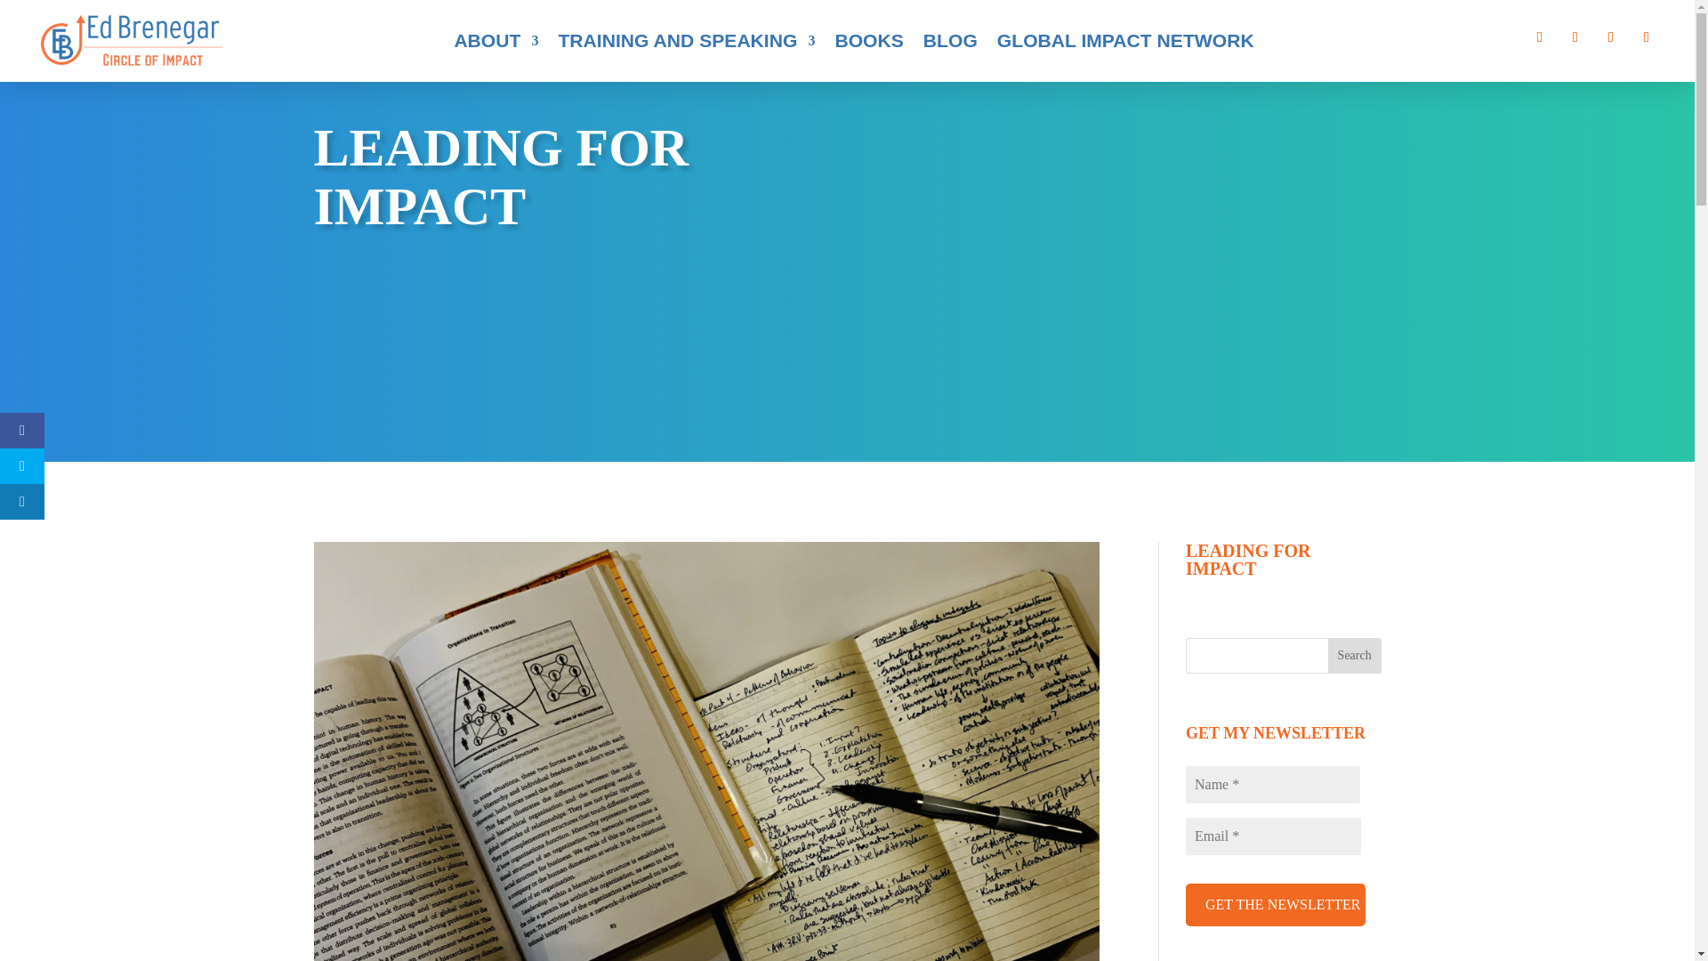  I want to click on TRAINING AND SPEAKING, so click(686, 41).